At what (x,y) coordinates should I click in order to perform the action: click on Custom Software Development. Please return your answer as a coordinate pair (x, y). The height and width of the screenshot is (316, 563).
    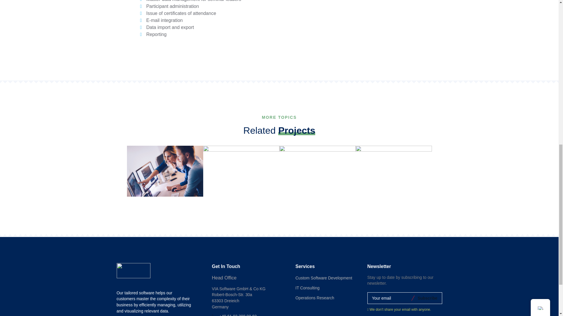
    Looking at the image, I should click on (324, 278).